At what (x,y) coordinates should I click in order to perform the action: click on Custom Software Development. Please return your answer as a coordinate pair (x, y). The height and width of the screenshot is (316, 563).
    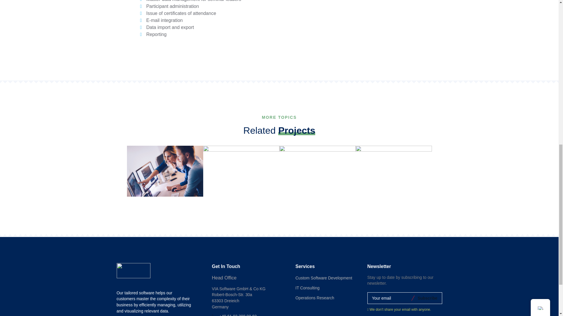
    Looking at the image, I should click on (324, 278).